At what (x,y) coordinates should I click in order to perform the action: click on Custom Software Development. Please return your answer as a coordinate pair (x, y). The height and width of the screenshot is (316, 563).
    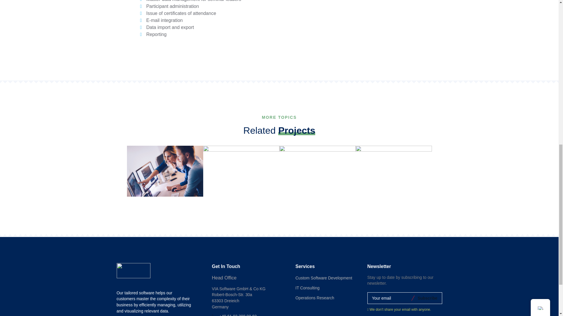
    Looking at the image, I should click on (324, 278).